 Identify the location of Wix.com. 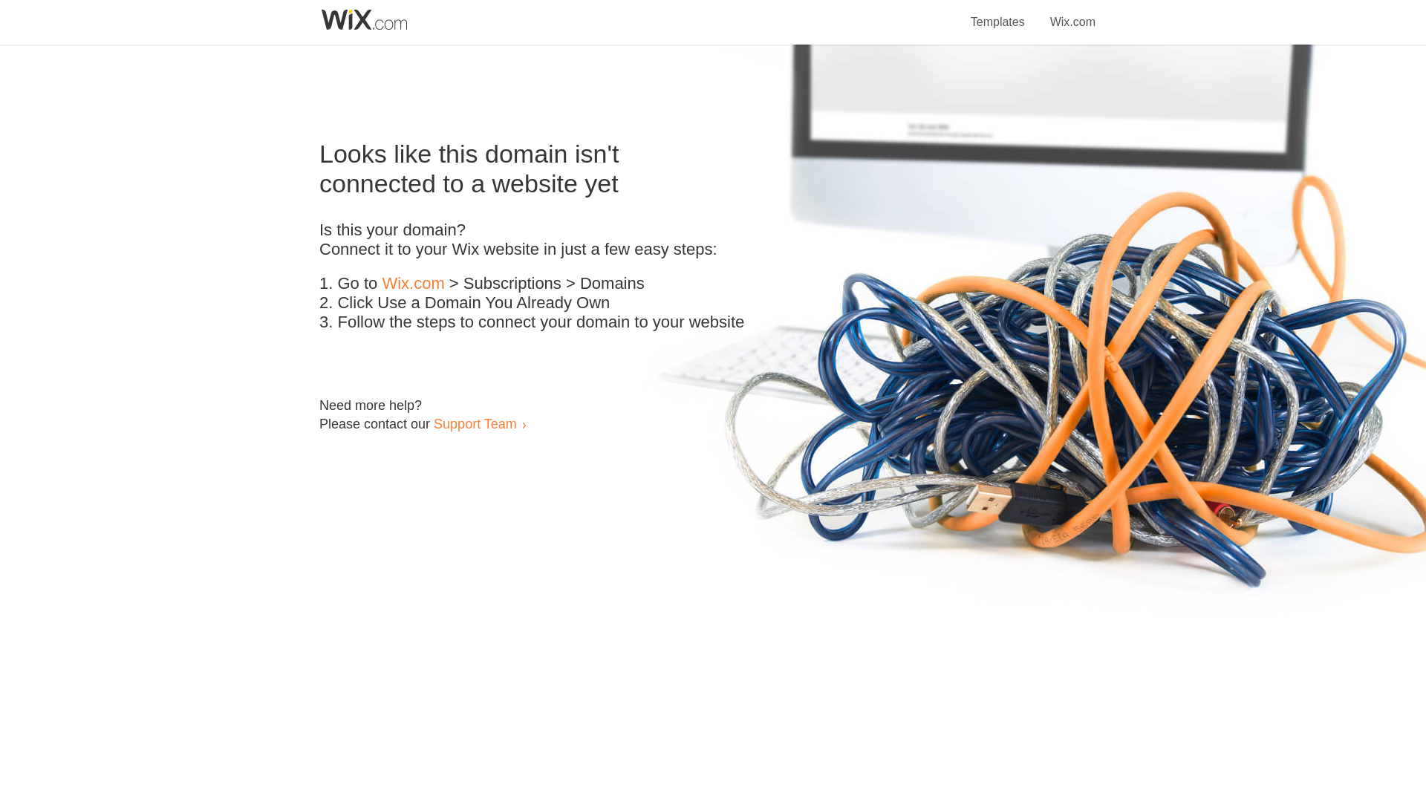
(413, 284).